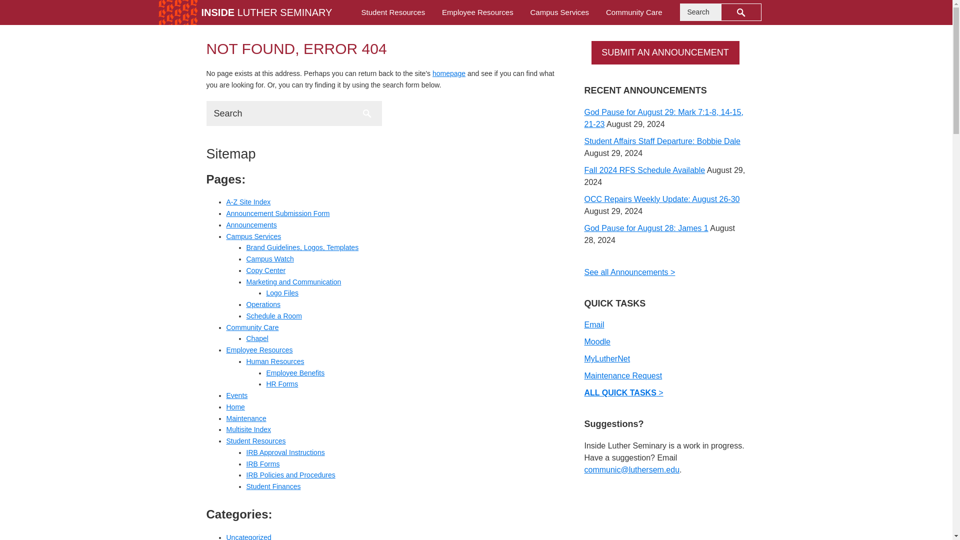 The width and height of the screenshot is (960, 540). I want to click on Student Resources, so click(255, 440).